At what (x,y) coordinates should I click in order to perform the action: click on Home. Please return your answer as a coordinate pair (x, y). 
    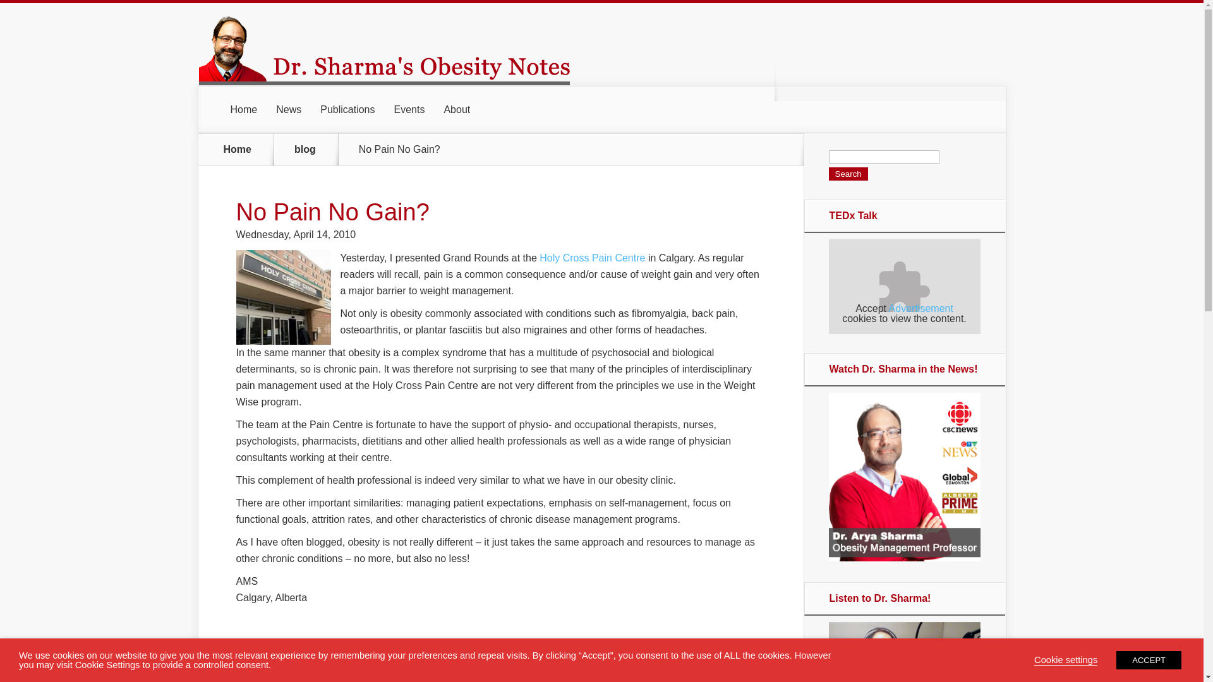
    Looking at the image, I should click on (244, 110).